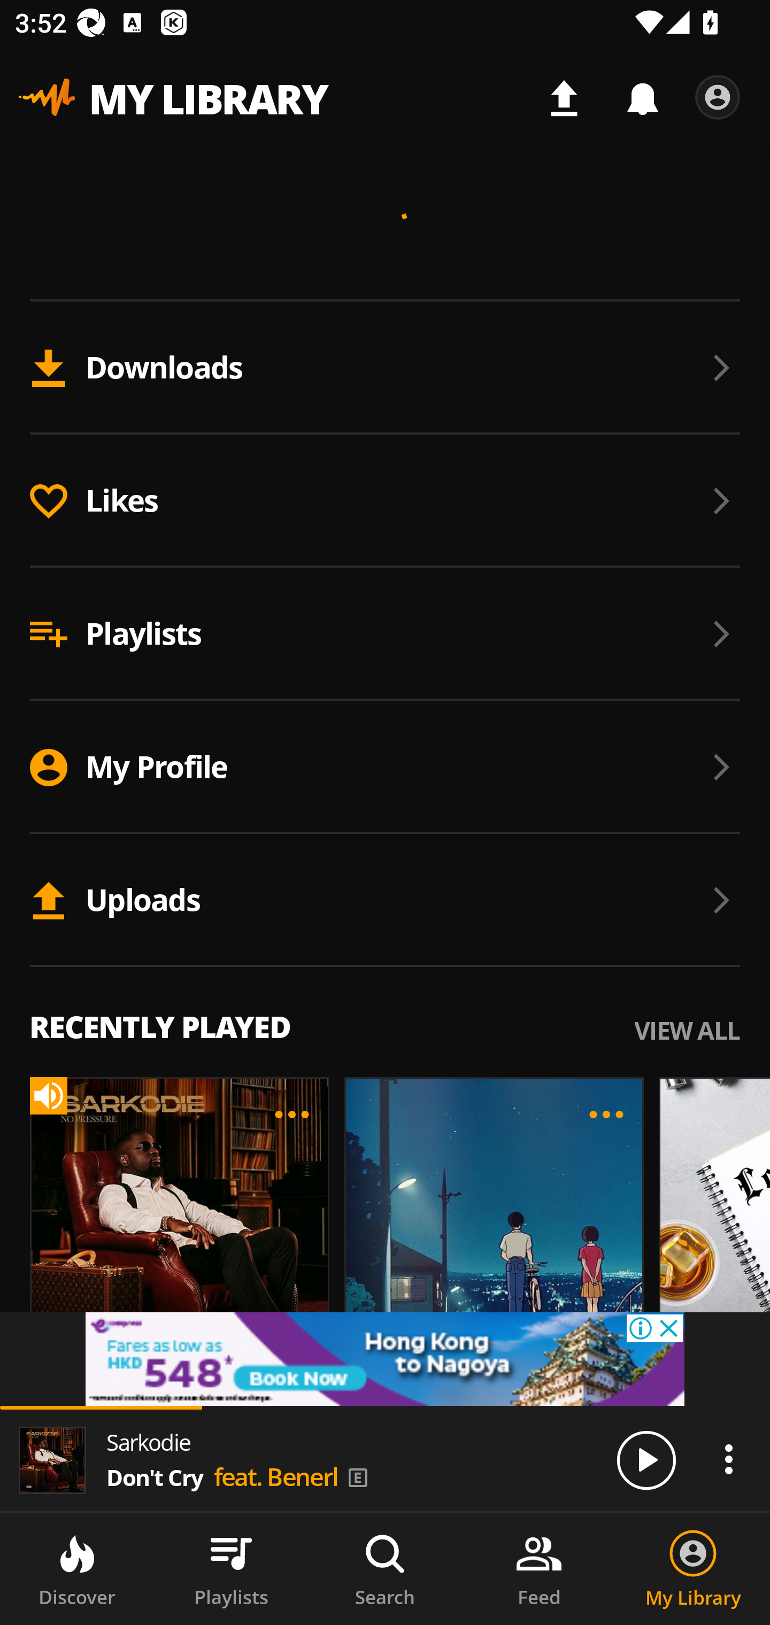 The width and height of the screenshot is (770, 1625). Describe the element at coordinates (292, 1115) in the screenshot. I see `EDIT HIGHLIGHTS` at that location.